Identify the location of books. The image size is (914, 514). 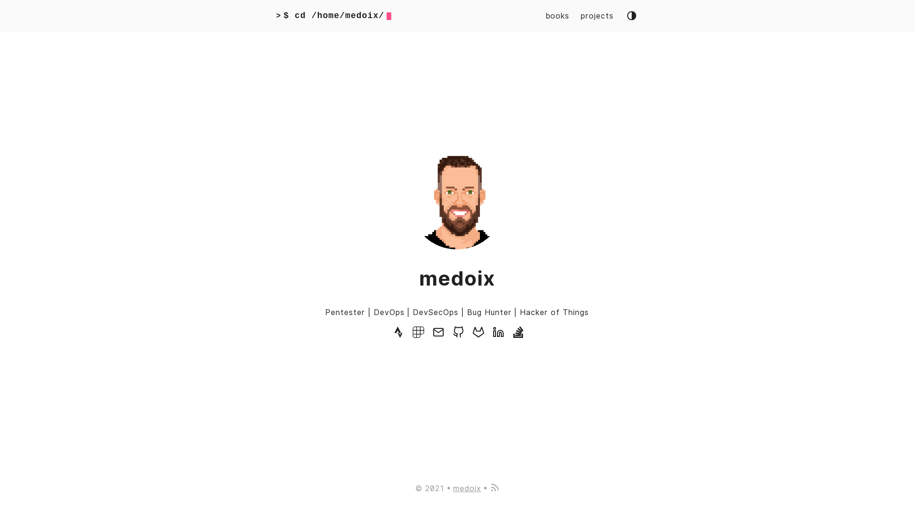
(557, 16).